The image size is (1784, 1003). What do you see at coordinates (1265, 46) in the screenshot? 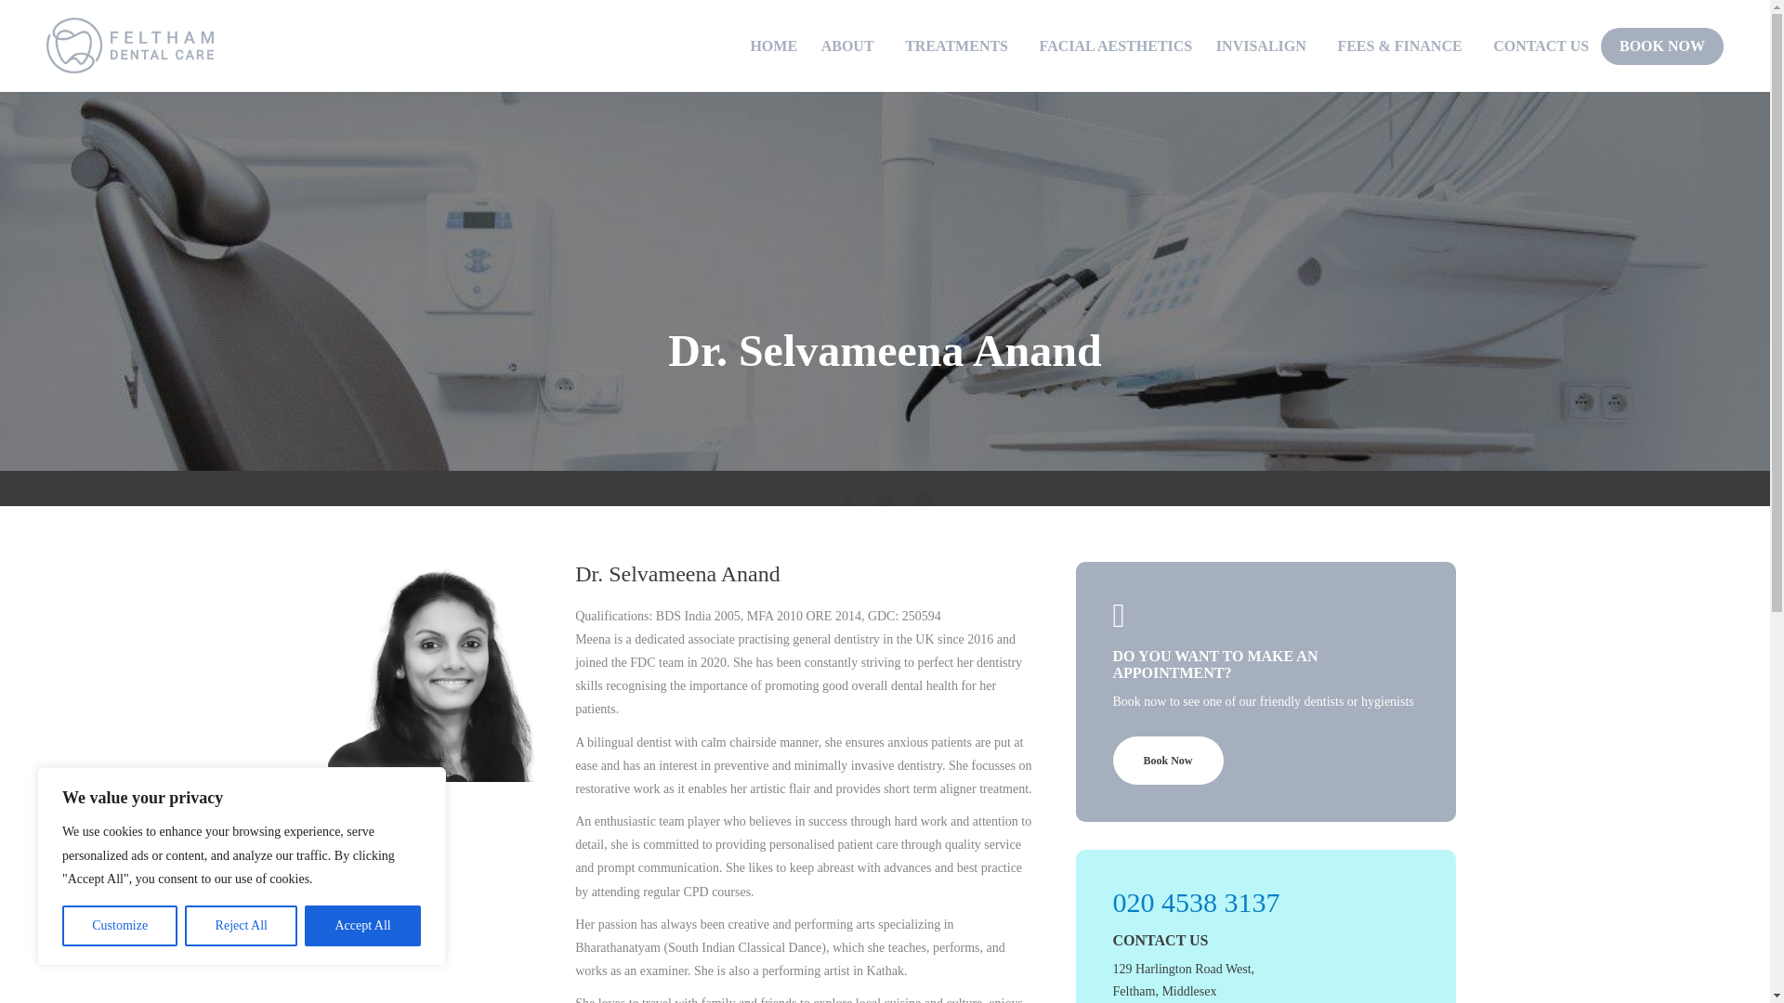
I see `INVISALIGN` at bounding box center [1265, 46].